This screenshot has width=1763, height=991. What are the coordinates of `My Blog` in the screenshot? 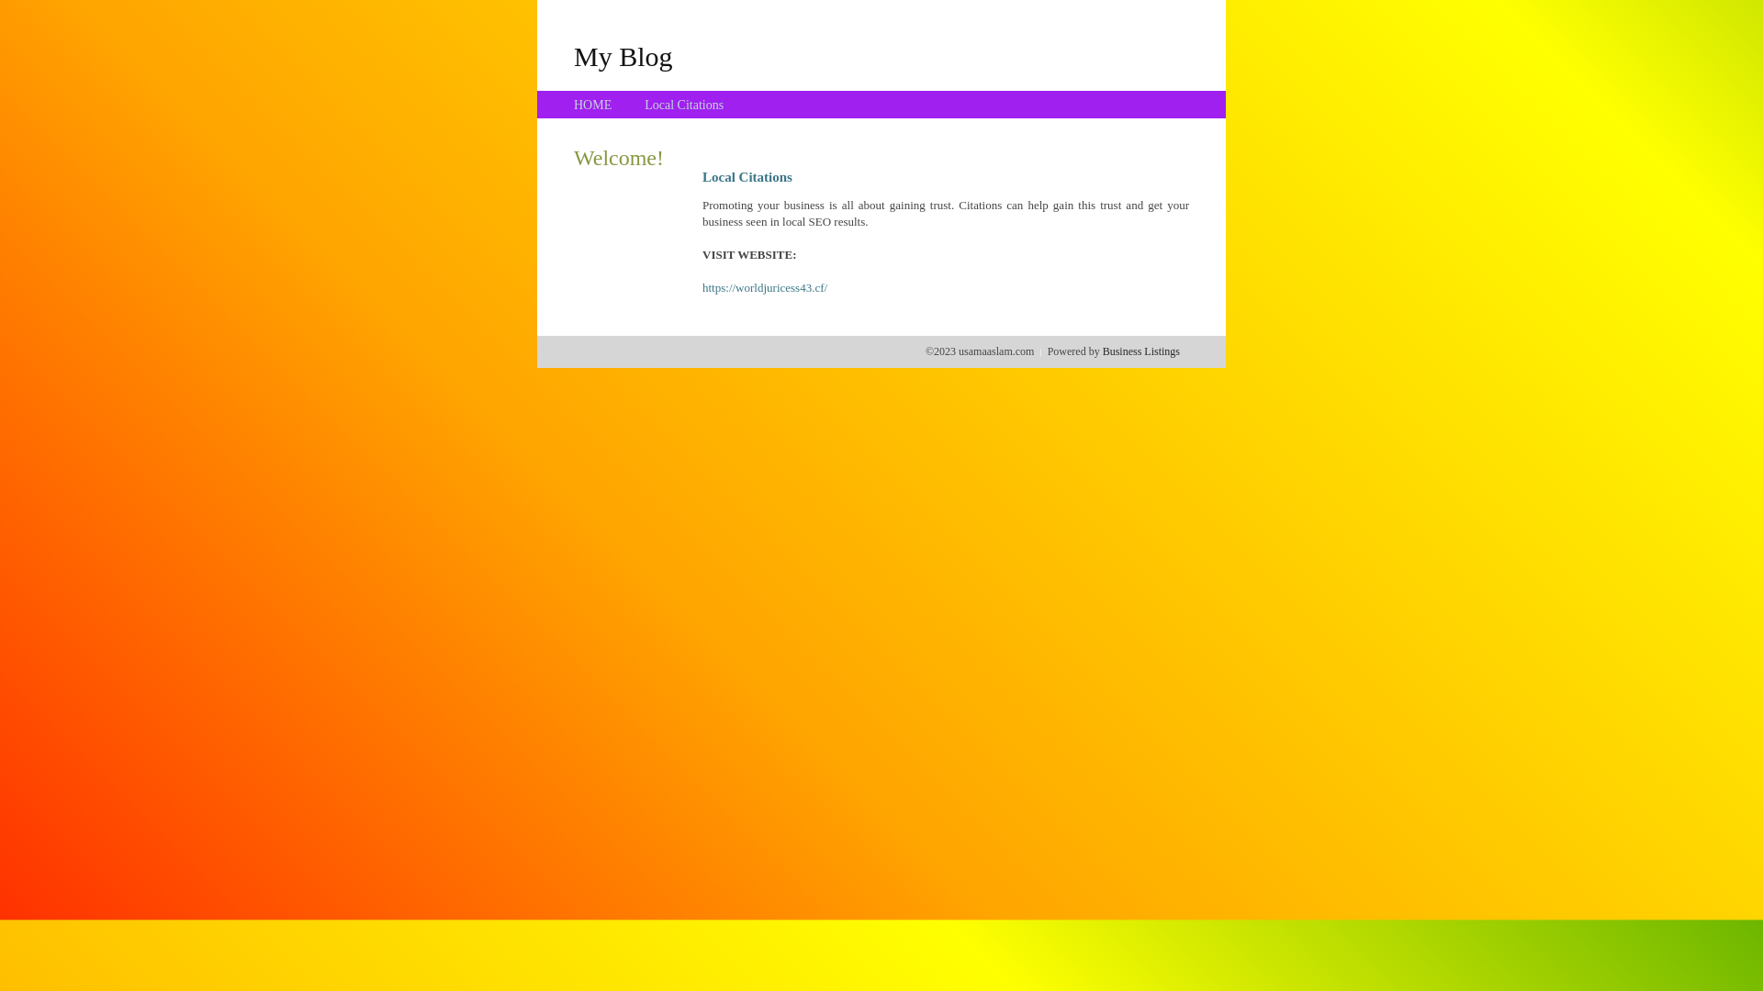 It's located at (623, 56).